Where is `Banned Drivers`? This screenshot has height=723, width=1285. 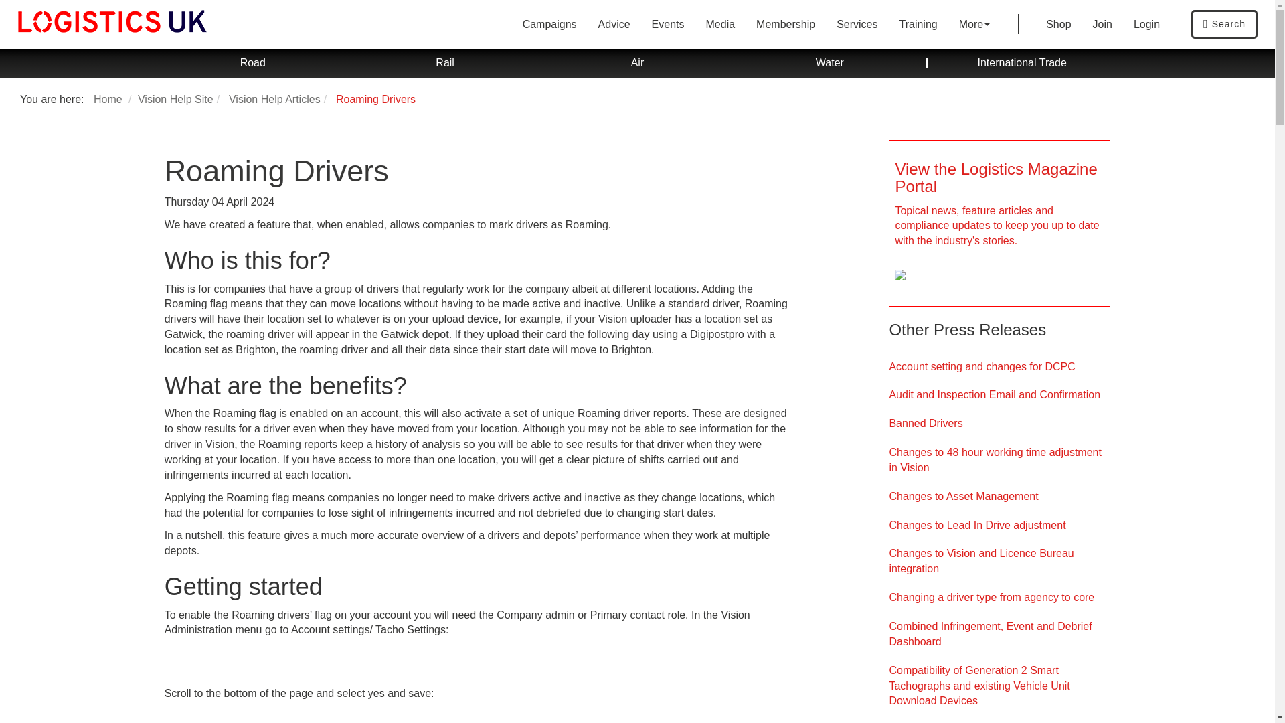 Banned Drivers is located at coordinates (999, 424).